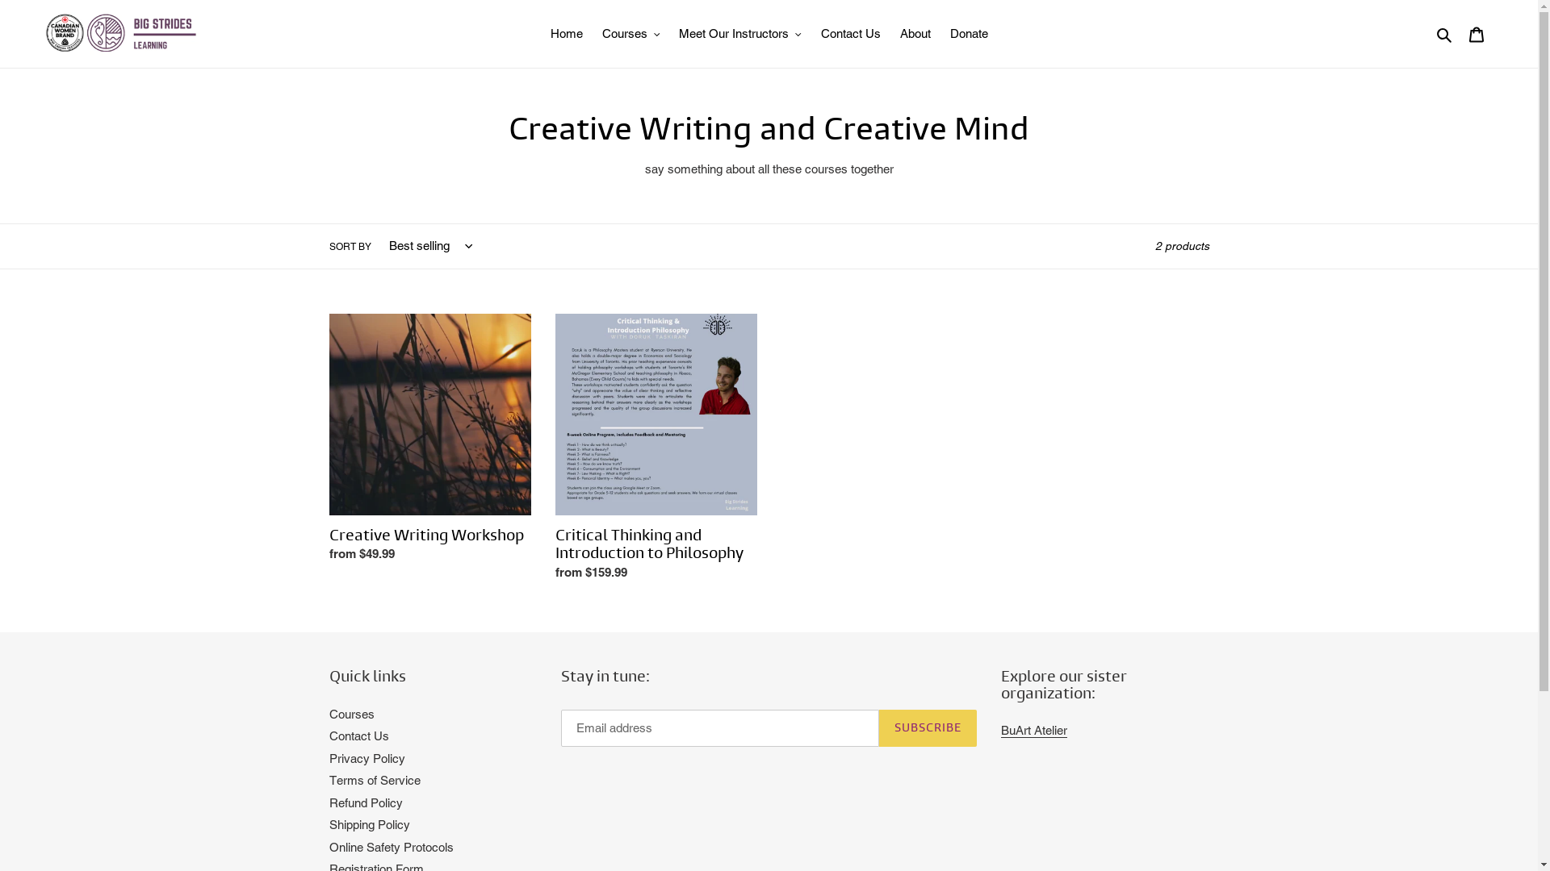 Image resolution: width=1550 pixels, height=871 pixels. Describe the element at coordinates (567, 34) in the screenshot. I see `Home` at that location.